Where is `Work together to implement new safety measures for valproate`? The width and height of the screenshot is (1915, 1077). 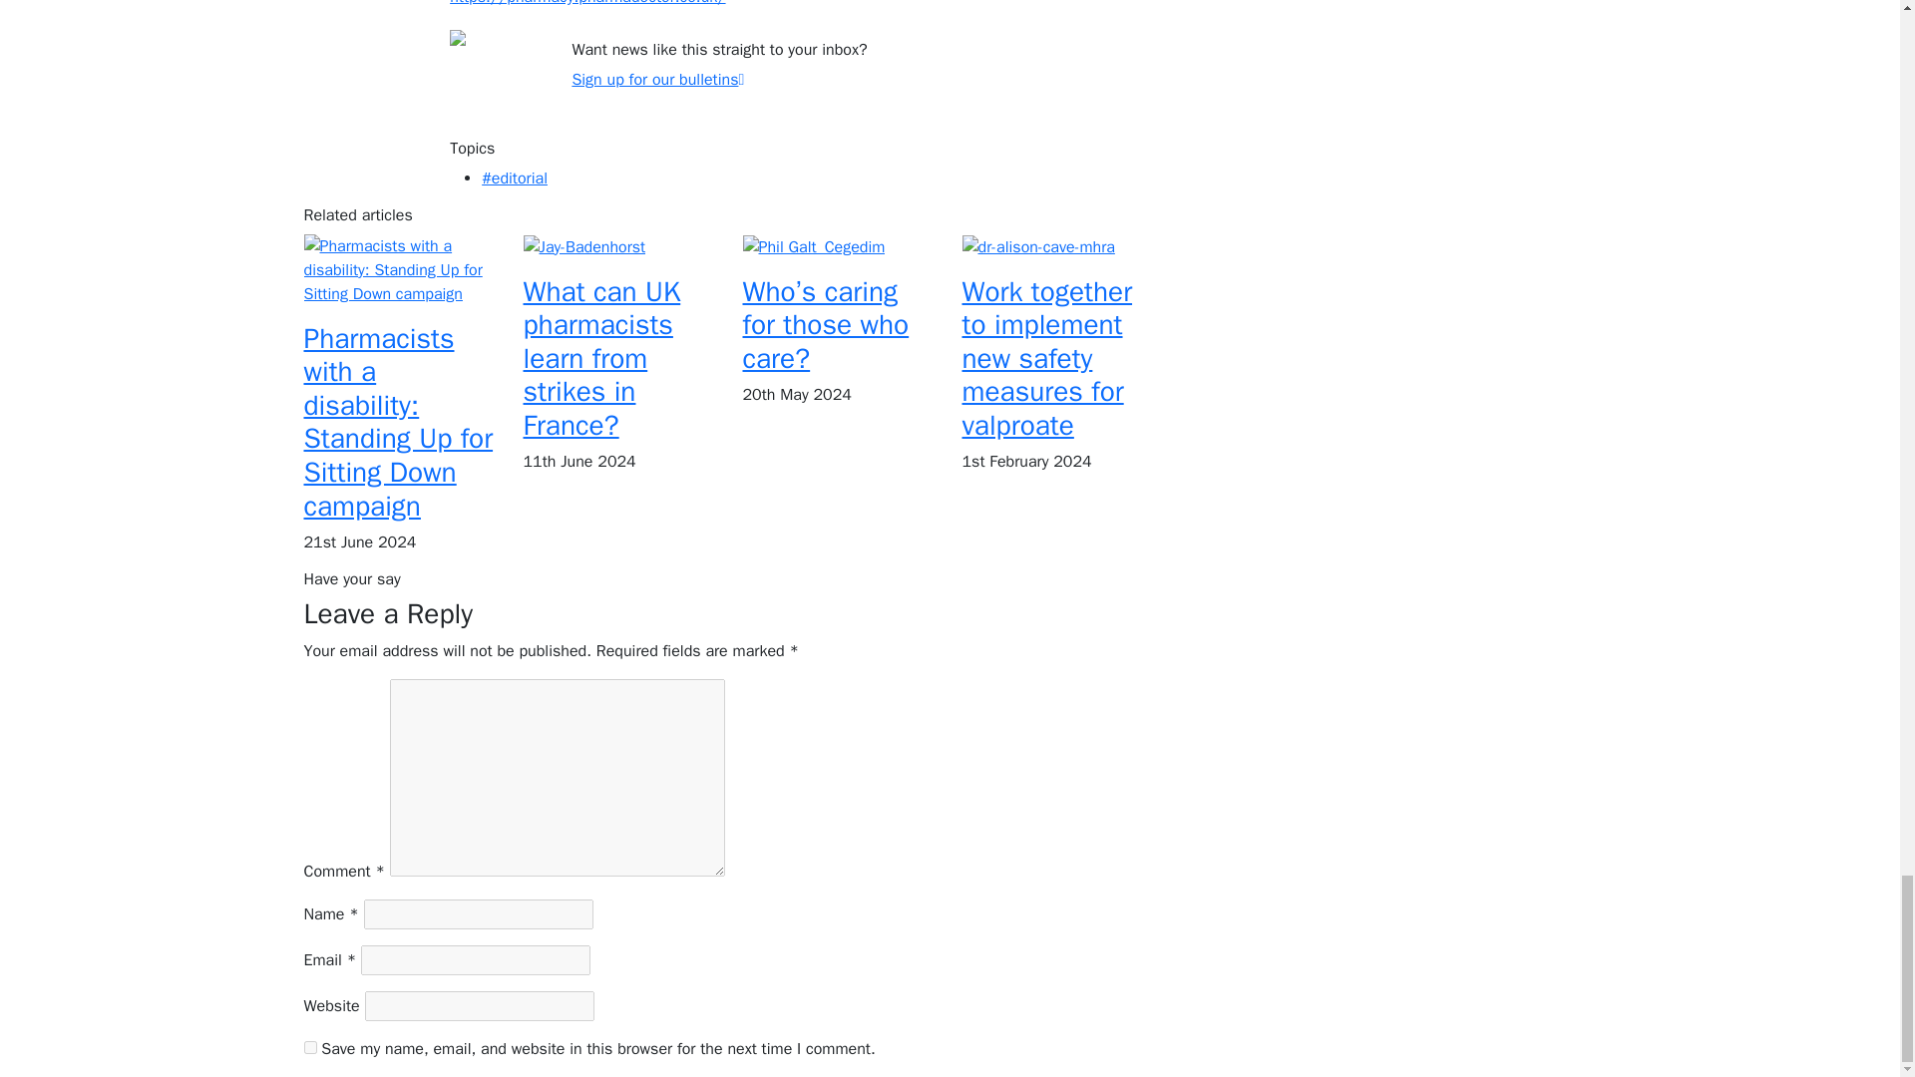
Work together to implement new safety measures for valproate is located at coordinates (1037, 245).